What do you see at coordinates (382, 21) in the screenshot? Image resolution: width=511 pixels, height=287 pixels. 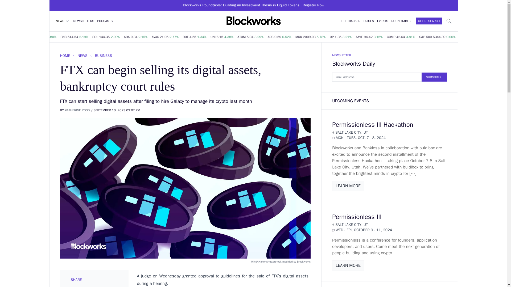 I see `EVENTS` at bounding box center [382, 21].